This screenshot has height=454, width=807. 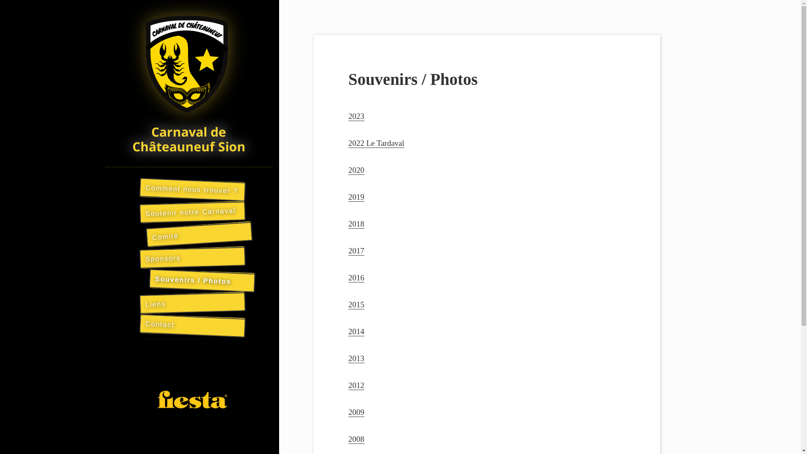 What do you see at coordinates (356, 305) in the screenshot?
I see `2015` at bounding box center [356, 305].